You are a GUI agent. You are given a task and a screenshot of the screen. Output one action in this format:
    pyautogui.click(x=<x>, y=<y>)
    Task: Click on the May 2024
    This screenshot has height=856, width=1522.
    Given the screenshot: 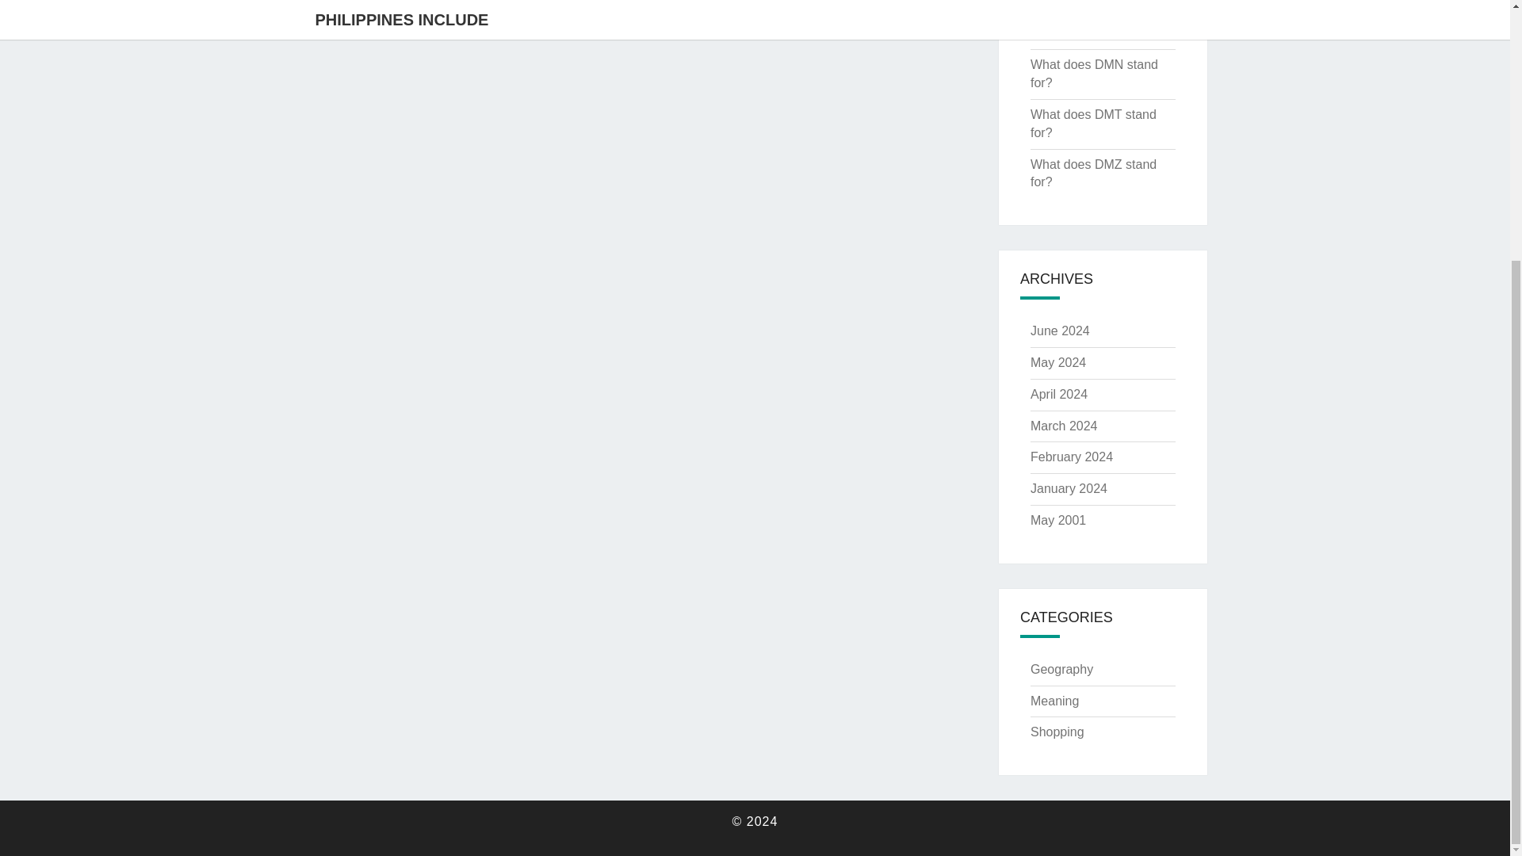 What is the action you would take?
    pyautogui.click(x=1057, y=362)
    